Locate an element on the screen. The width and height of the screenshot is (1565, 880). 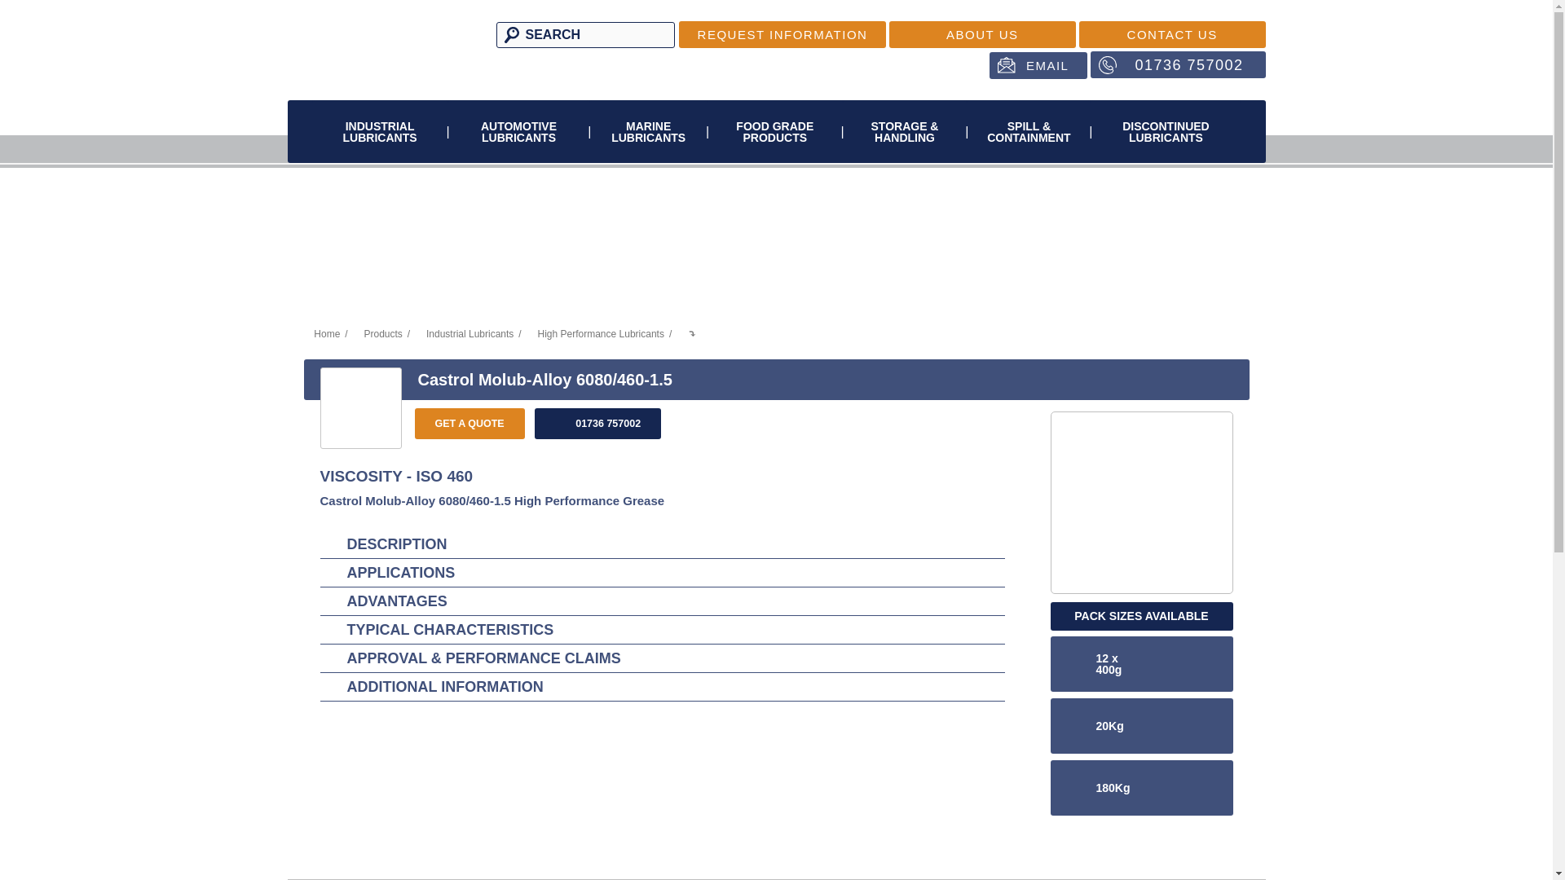
AUTOMOTIVE LUBRICANTS is located at coordinates (518, 131).